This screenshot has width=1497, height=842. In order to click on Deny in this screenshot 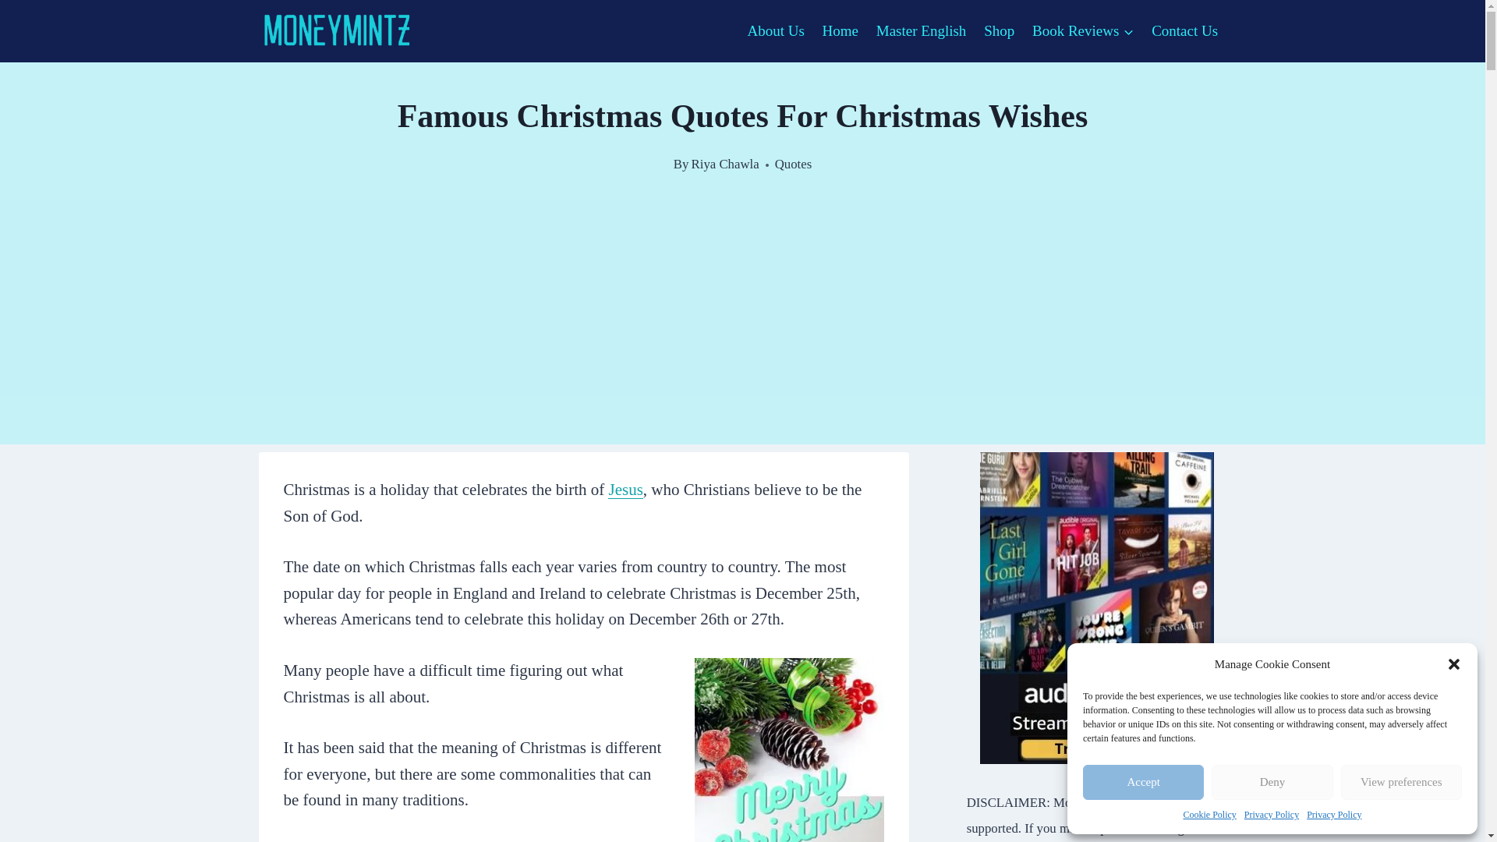, I will do `click(1271, 782)`.